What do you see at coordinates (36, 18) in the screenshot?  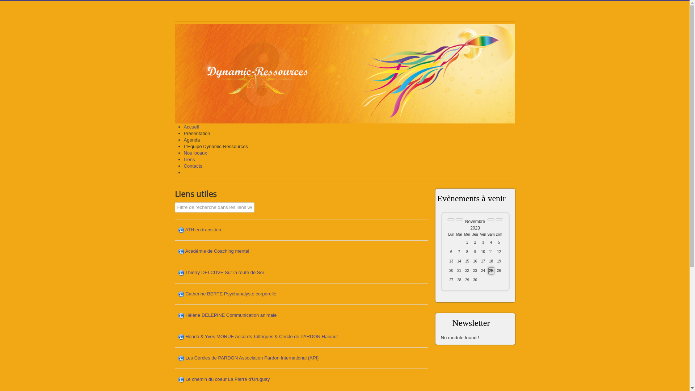 I see `cozyfine.com` at bounding box center [36, 18].